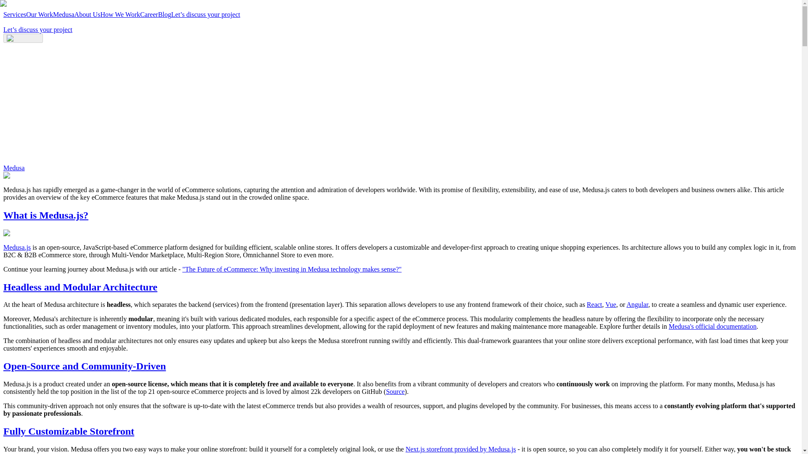 The width and height of the screenshot is (808, 454). I want to click on Angular, so click(638, 304).